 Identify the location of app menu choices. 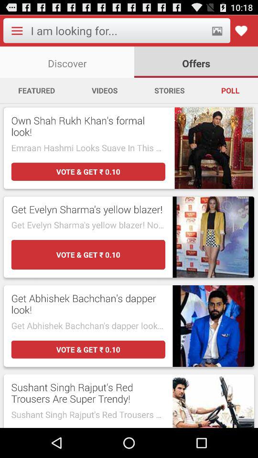
(17, 31).